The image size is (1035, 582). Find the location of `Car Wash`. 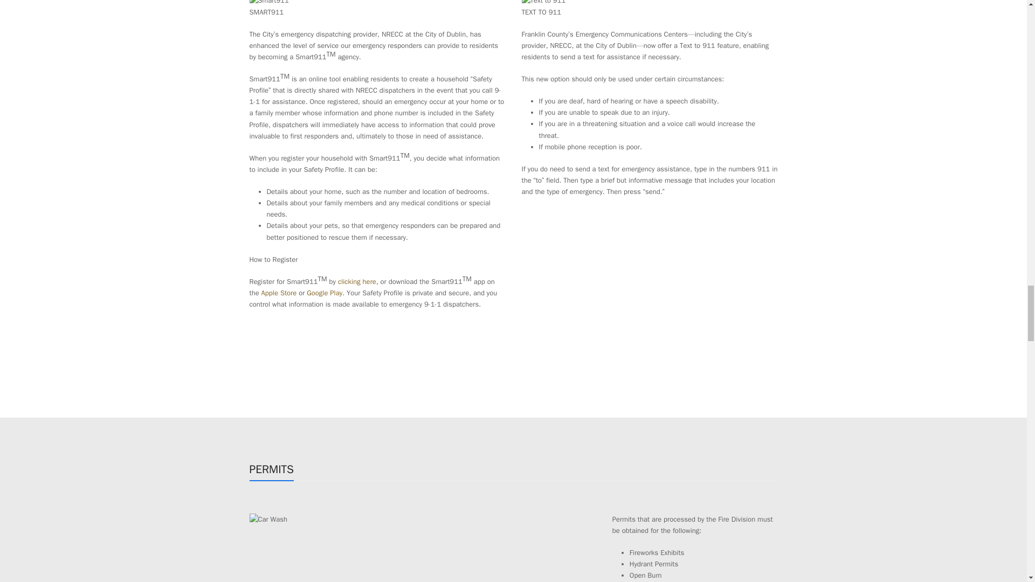

Car Wash is located at coordinates (268, 519).